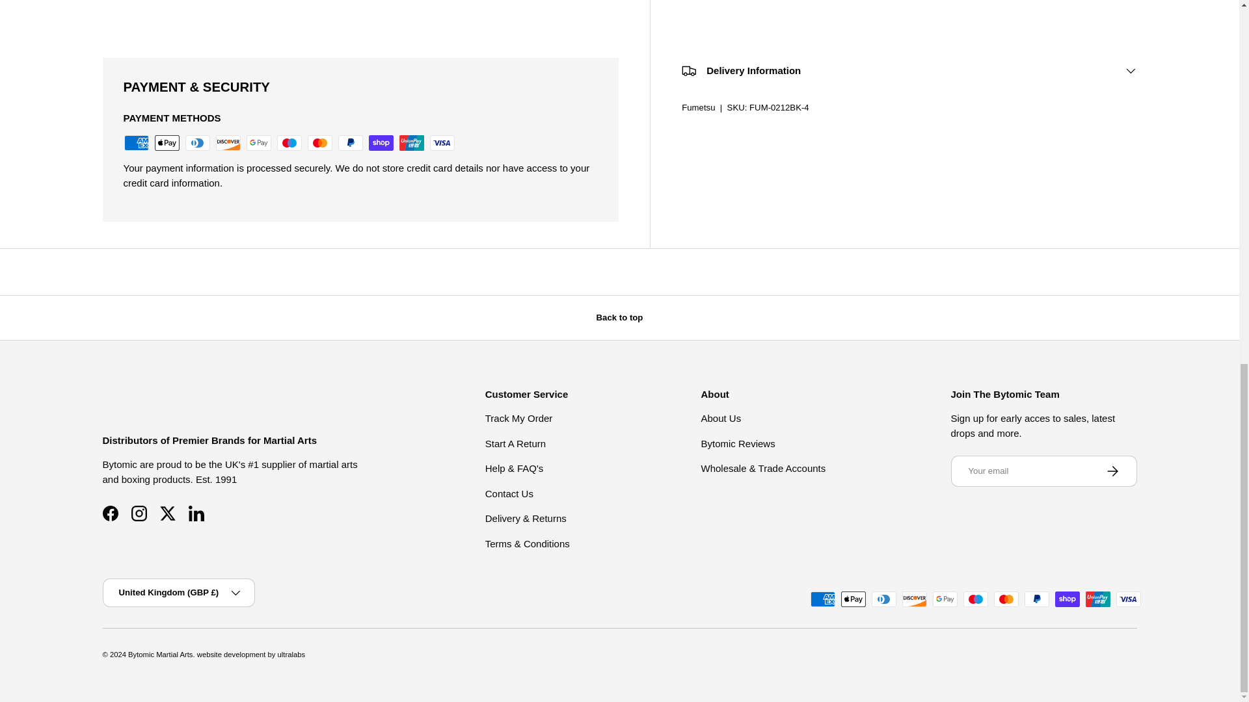  I want to click on Bytomic Martial Arts on Instagram, so click(139, 513).